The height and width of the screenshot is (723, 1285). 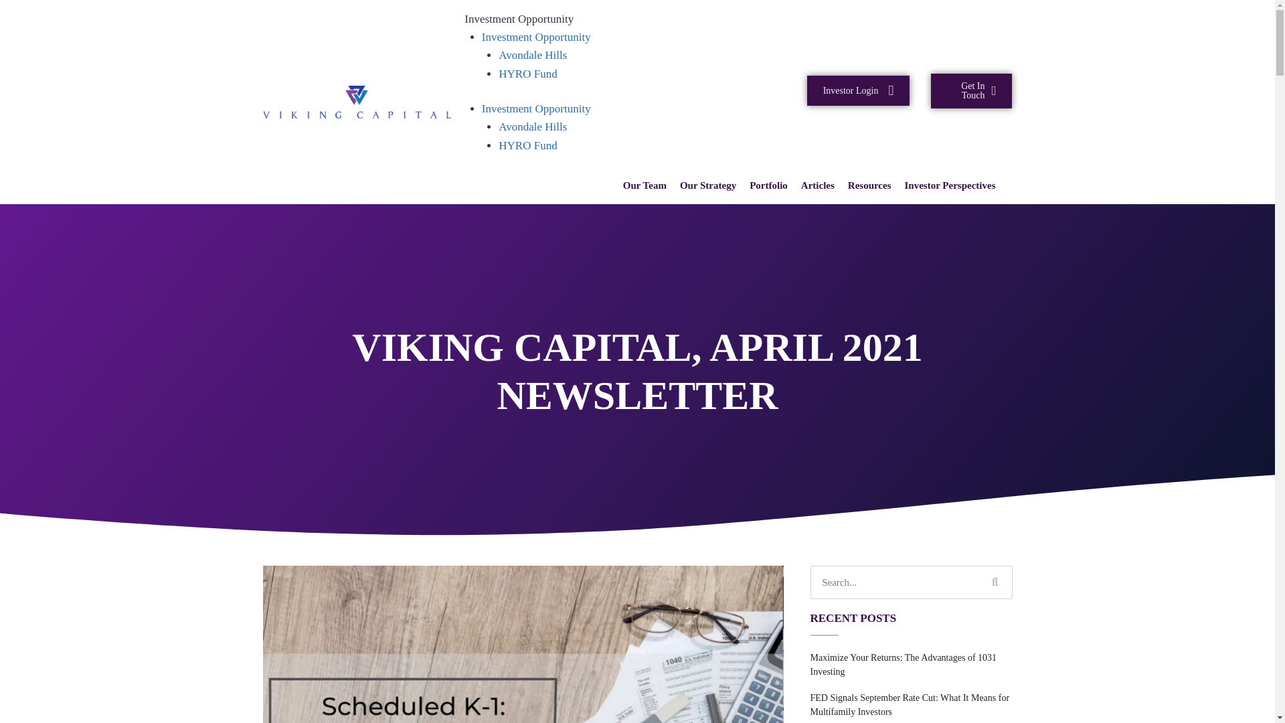 What do you see at coordinates (532, 127) in the screenshot?
I see `Avondale Hills` at bounding box center [532, 127].